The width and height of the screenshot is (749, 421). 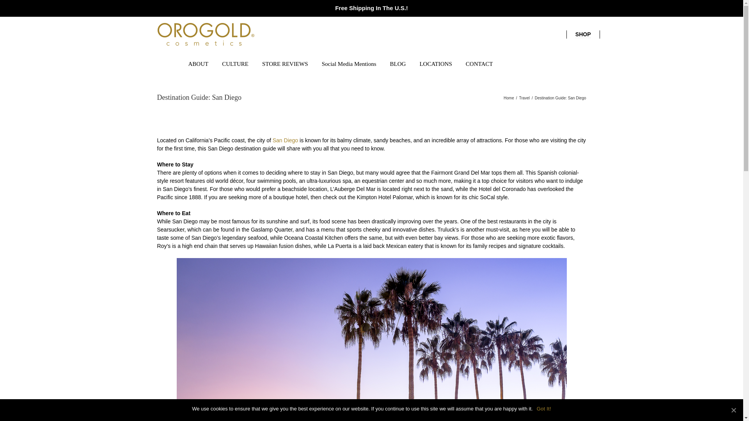 What do you see at coordinates (524, 98) in the screenshot?
I see `Travel` at bounding box center [524, 98].